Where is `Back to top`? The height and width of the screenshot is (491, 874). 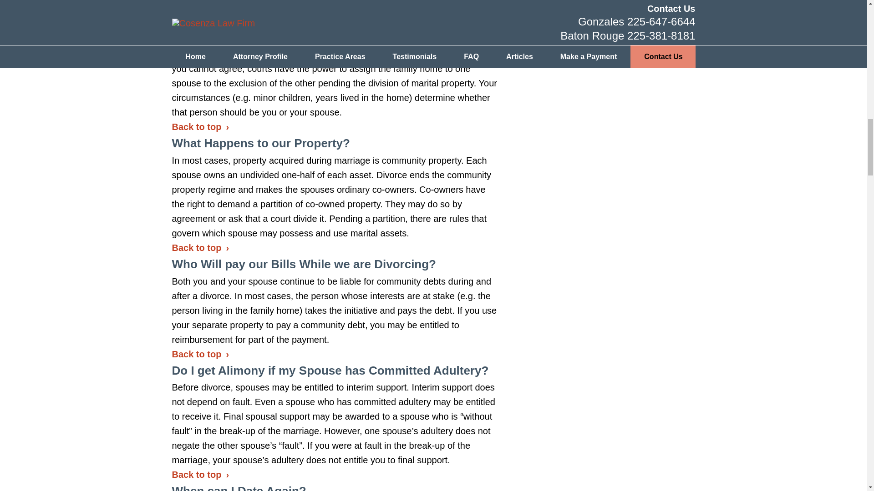
Back to top is located at coordinates (200, 475).